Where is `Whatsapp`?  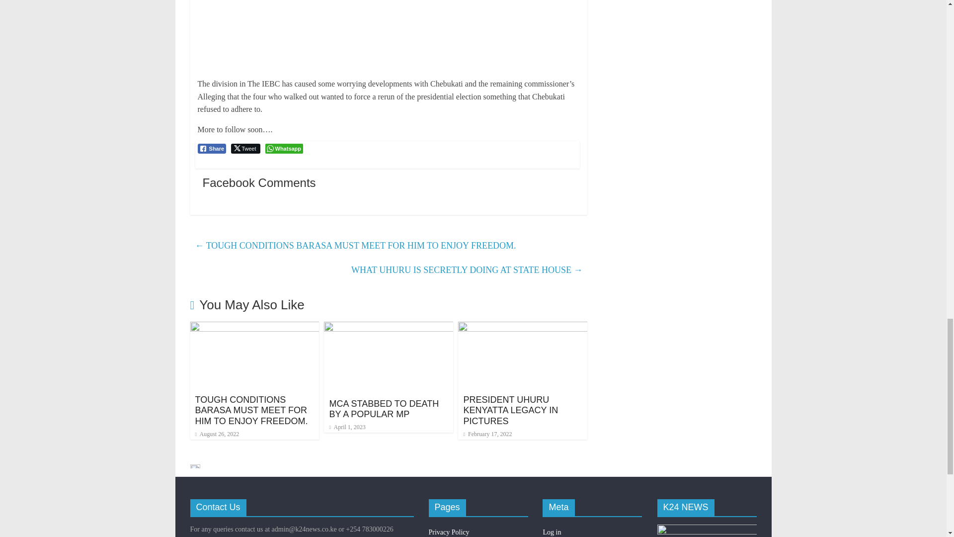 Whatsapp is located at coordinates (284, 148).